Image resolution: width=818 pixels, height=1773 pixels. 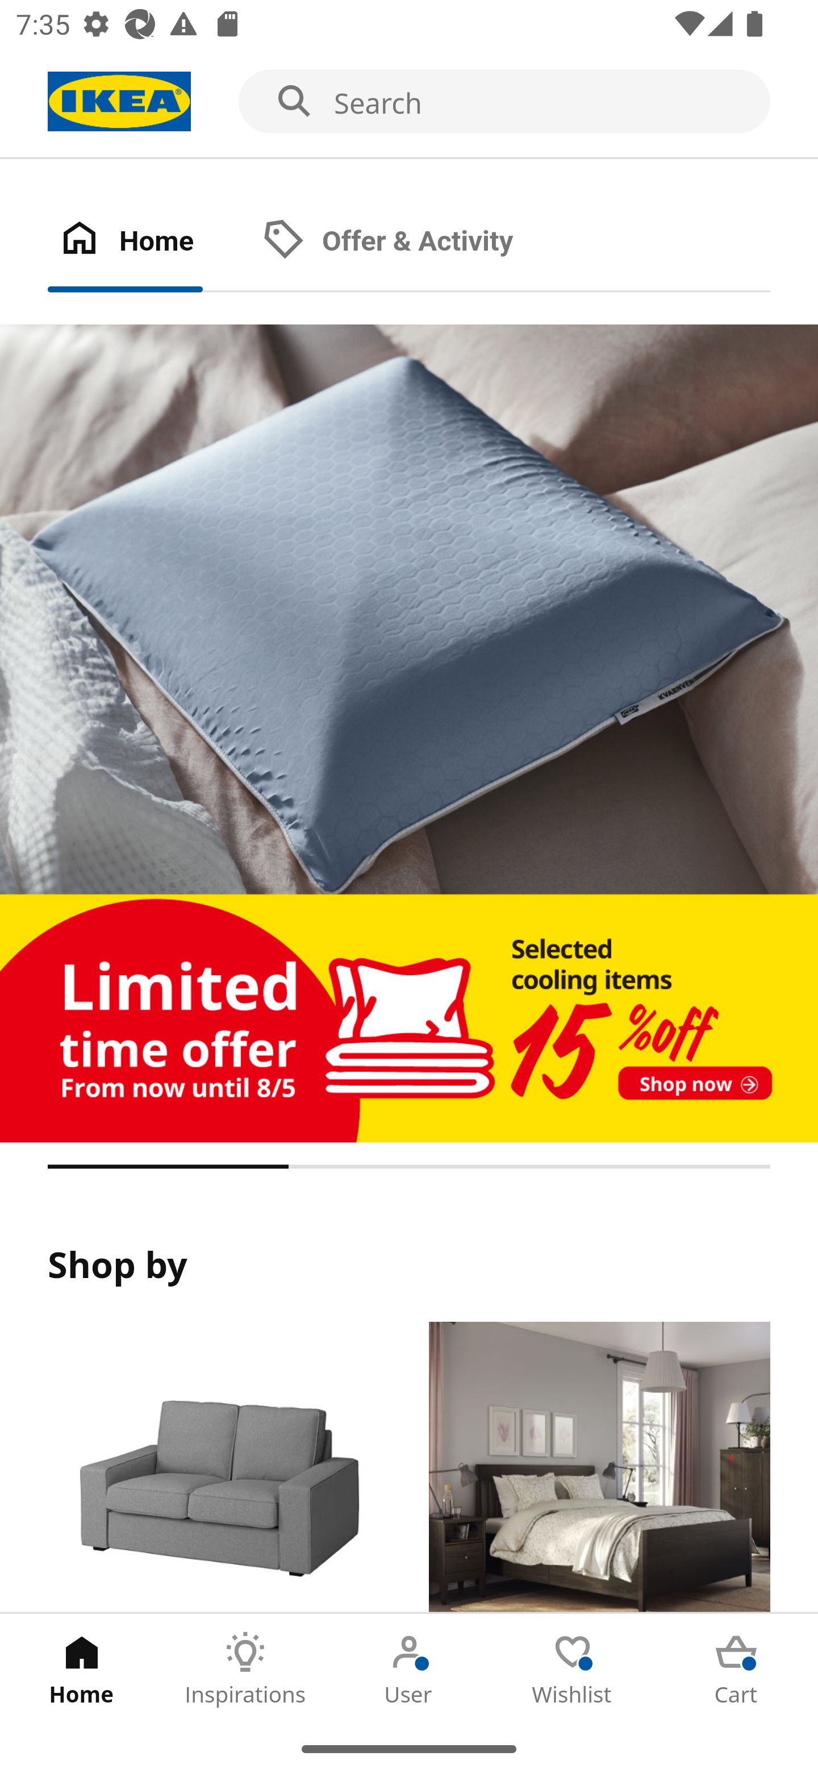 What do you see at coordinates (736, 1669) in the screenshot?
I see `Cart
Tab 5 of 5` at bounding box center [736, 1669].